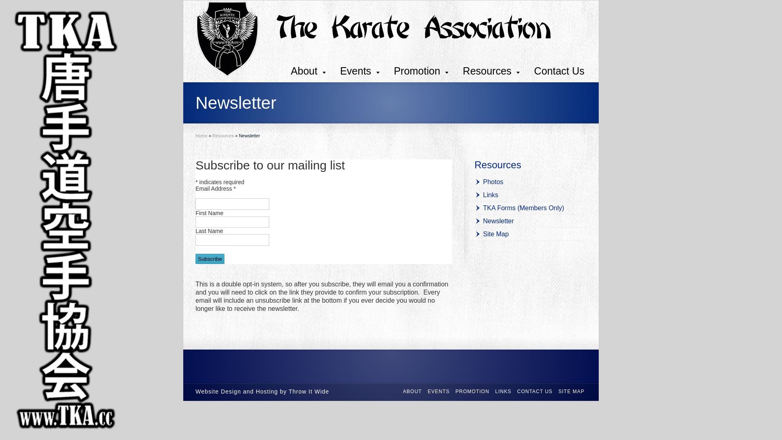 The width and height of the screenshot is (782, 440). What do you see at coordinates (494, 221) in the screenshot?
I see `Newsletter` at bounding box center [494, 221].